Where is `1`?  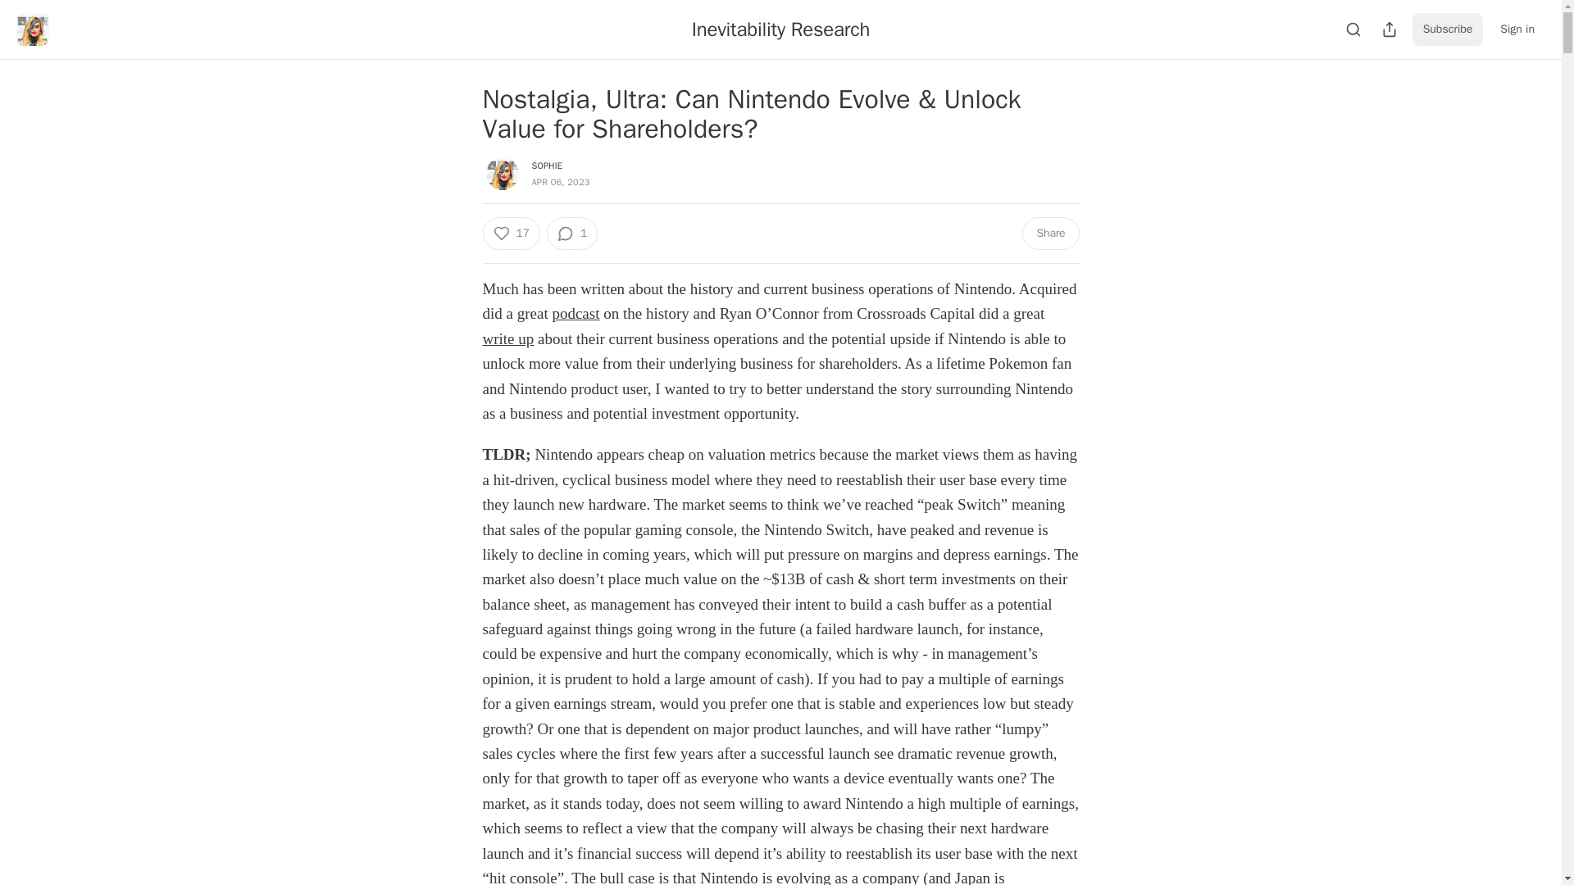
1 is located at coordinates (572, 233).